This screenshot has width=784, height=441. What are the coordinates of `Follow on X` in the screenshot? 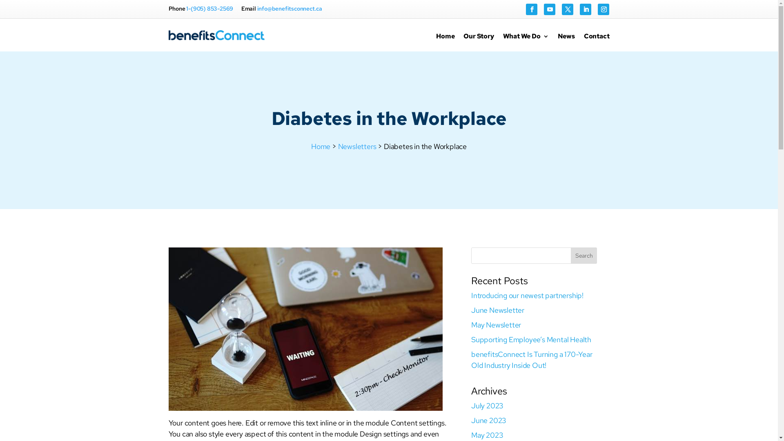 It's located at (568, 9).